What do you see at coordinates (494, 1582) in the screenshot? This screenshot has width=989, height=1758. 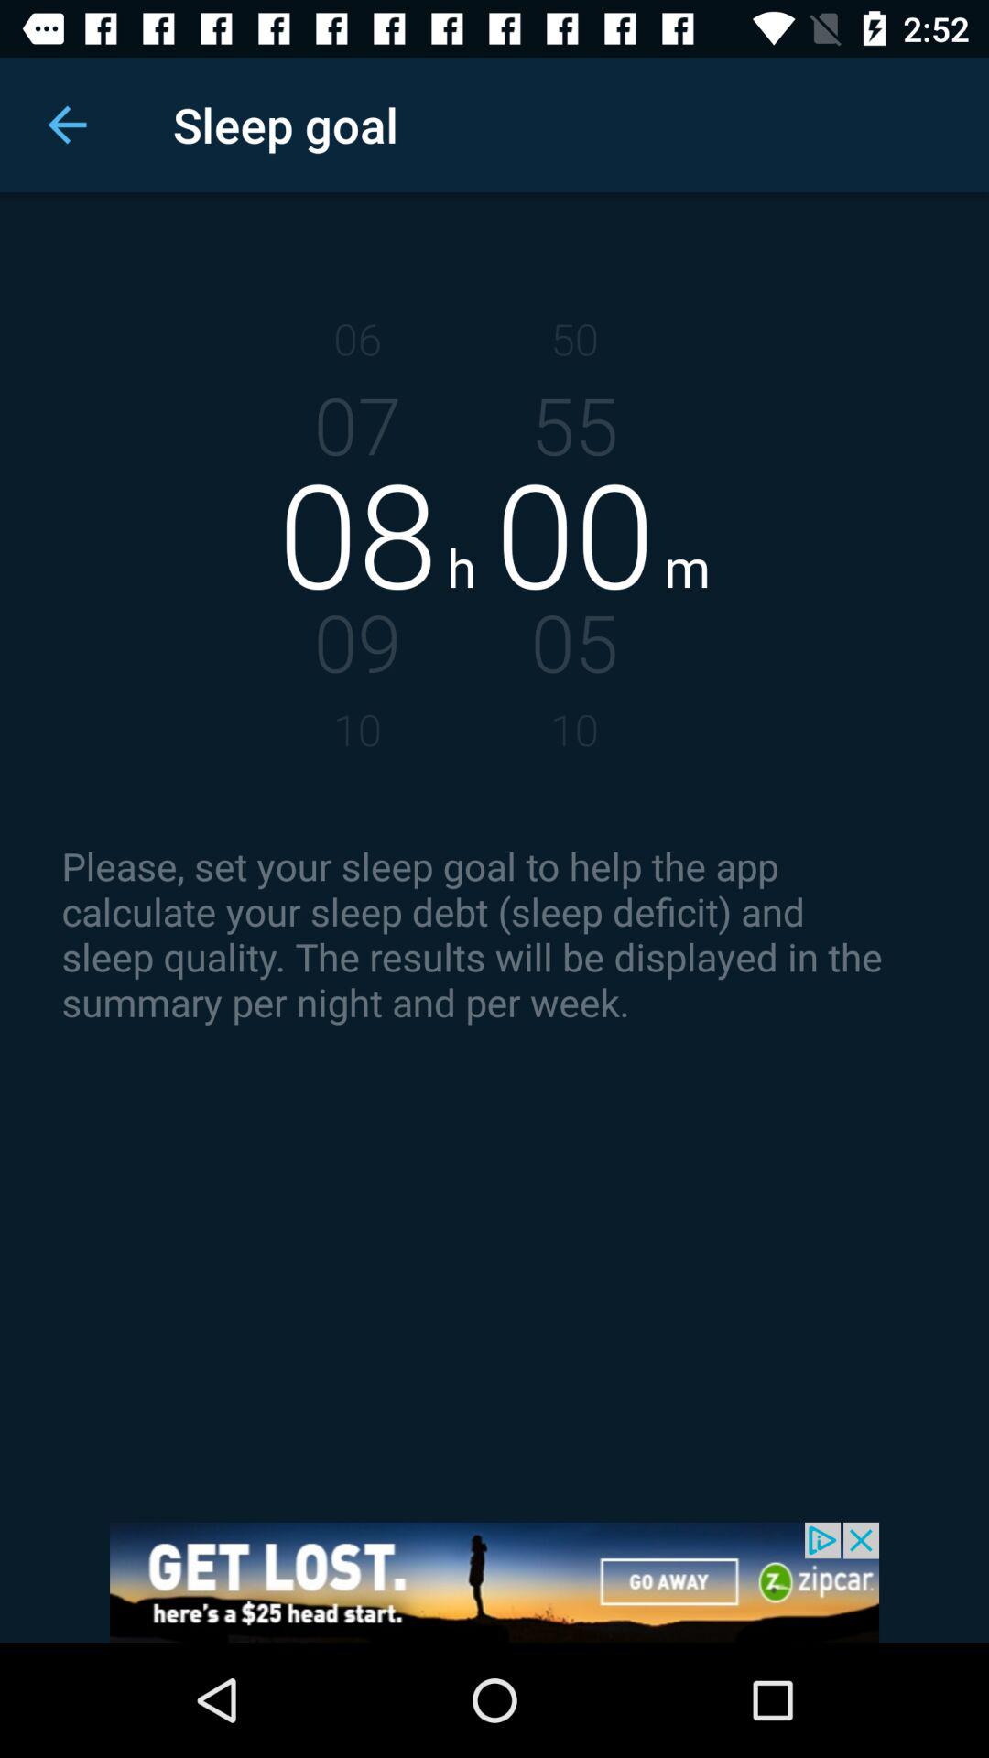 I see `advertisement for zipcar` at bounding box center [494, 1582].